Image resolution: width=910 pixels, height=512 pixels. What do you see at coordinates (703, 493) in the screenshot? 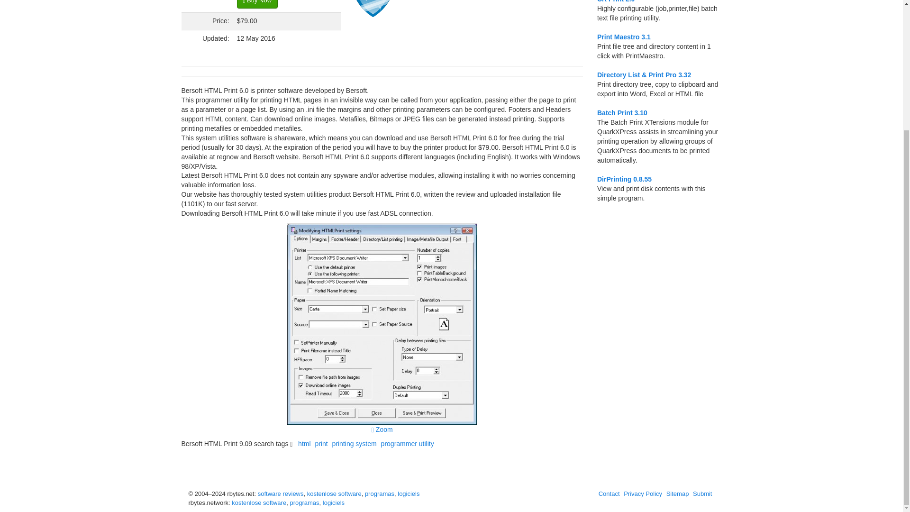
I see `Submit` at bounding box center [703, 493].